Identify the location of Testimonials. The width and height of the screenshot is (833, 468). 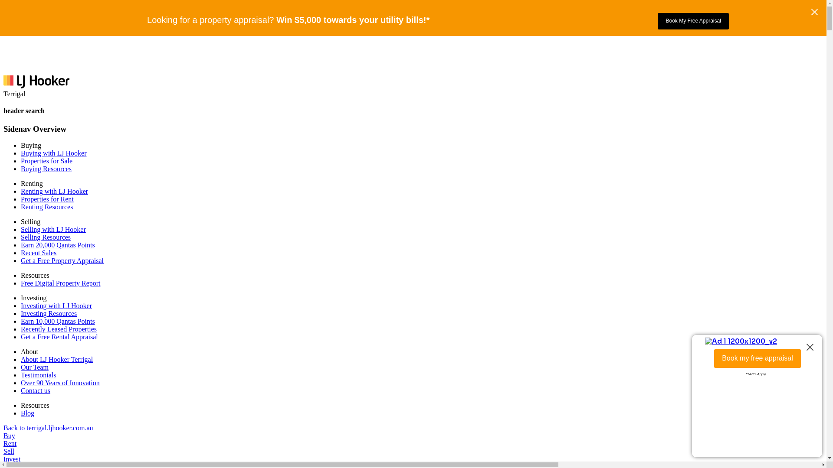
(39, 375).